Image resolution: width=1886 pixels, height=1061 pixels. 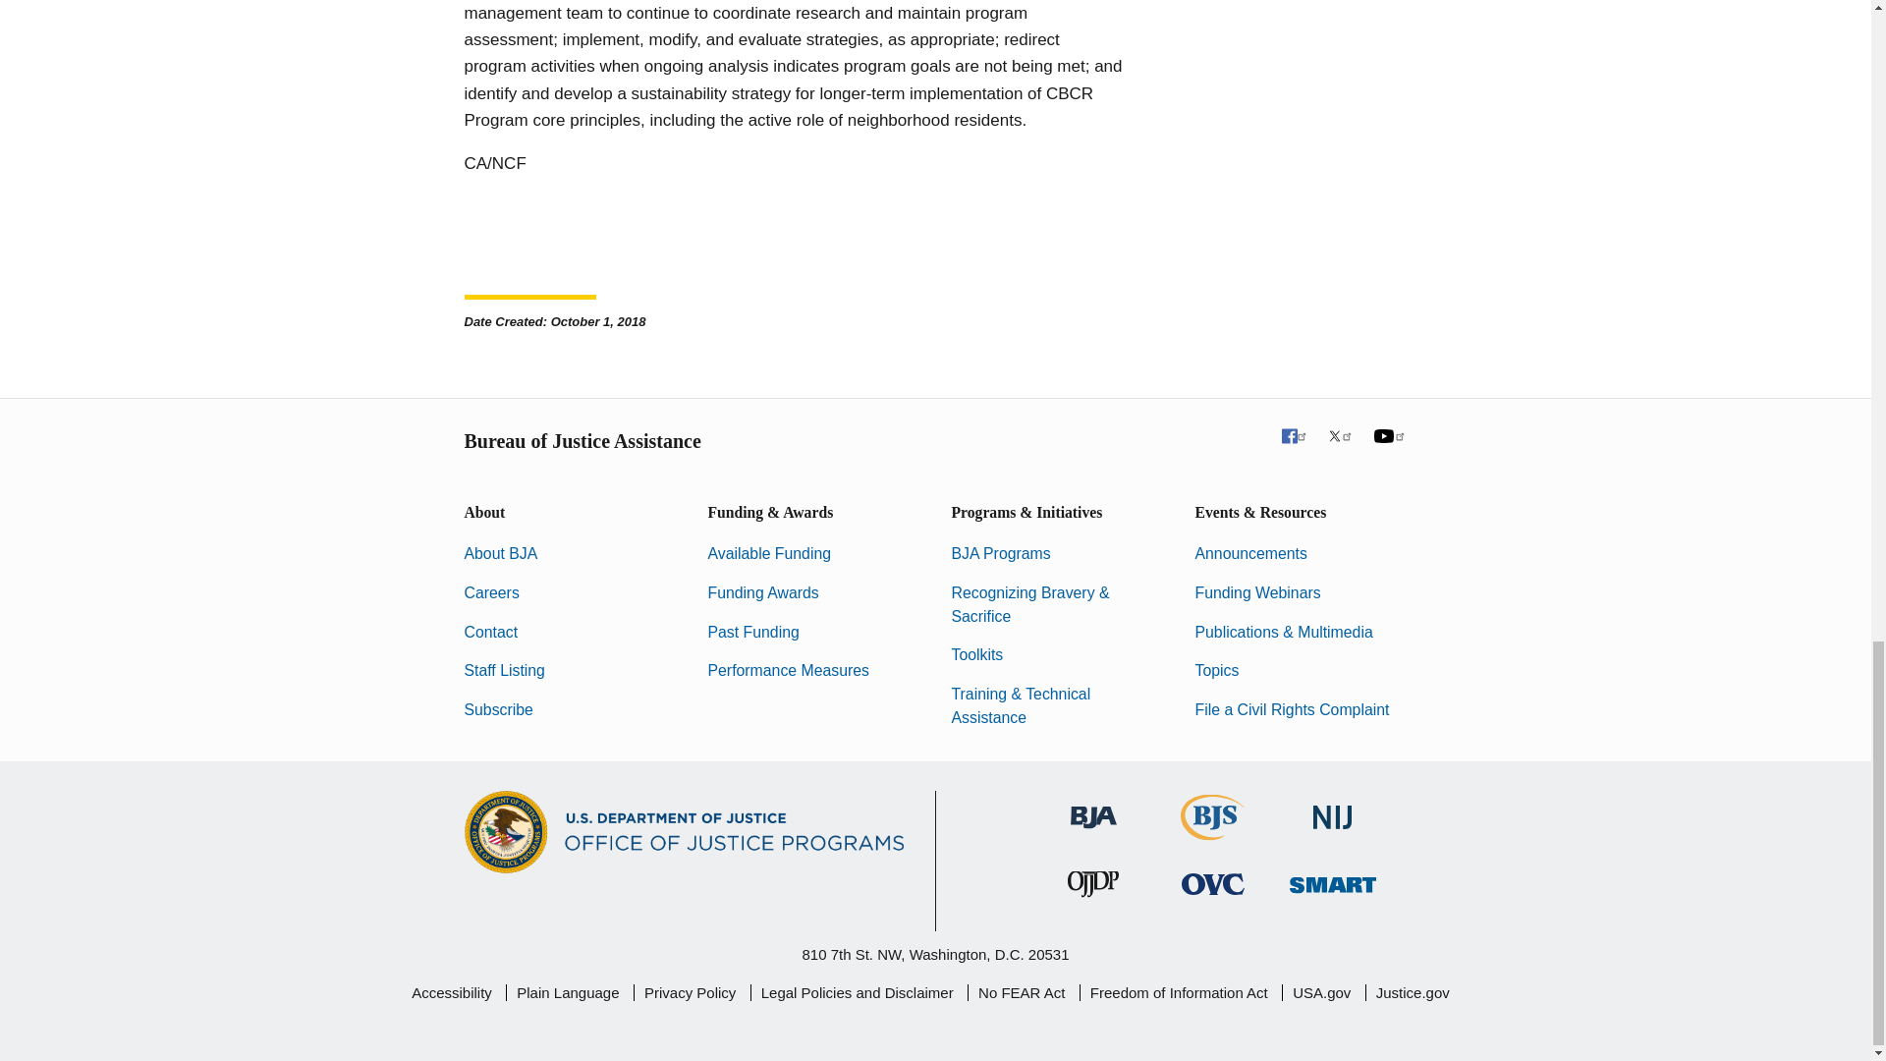 What do you see at coordinates (497, 709) in the screenshot?
I see `Subscribe` at bounding box center [497, 709].